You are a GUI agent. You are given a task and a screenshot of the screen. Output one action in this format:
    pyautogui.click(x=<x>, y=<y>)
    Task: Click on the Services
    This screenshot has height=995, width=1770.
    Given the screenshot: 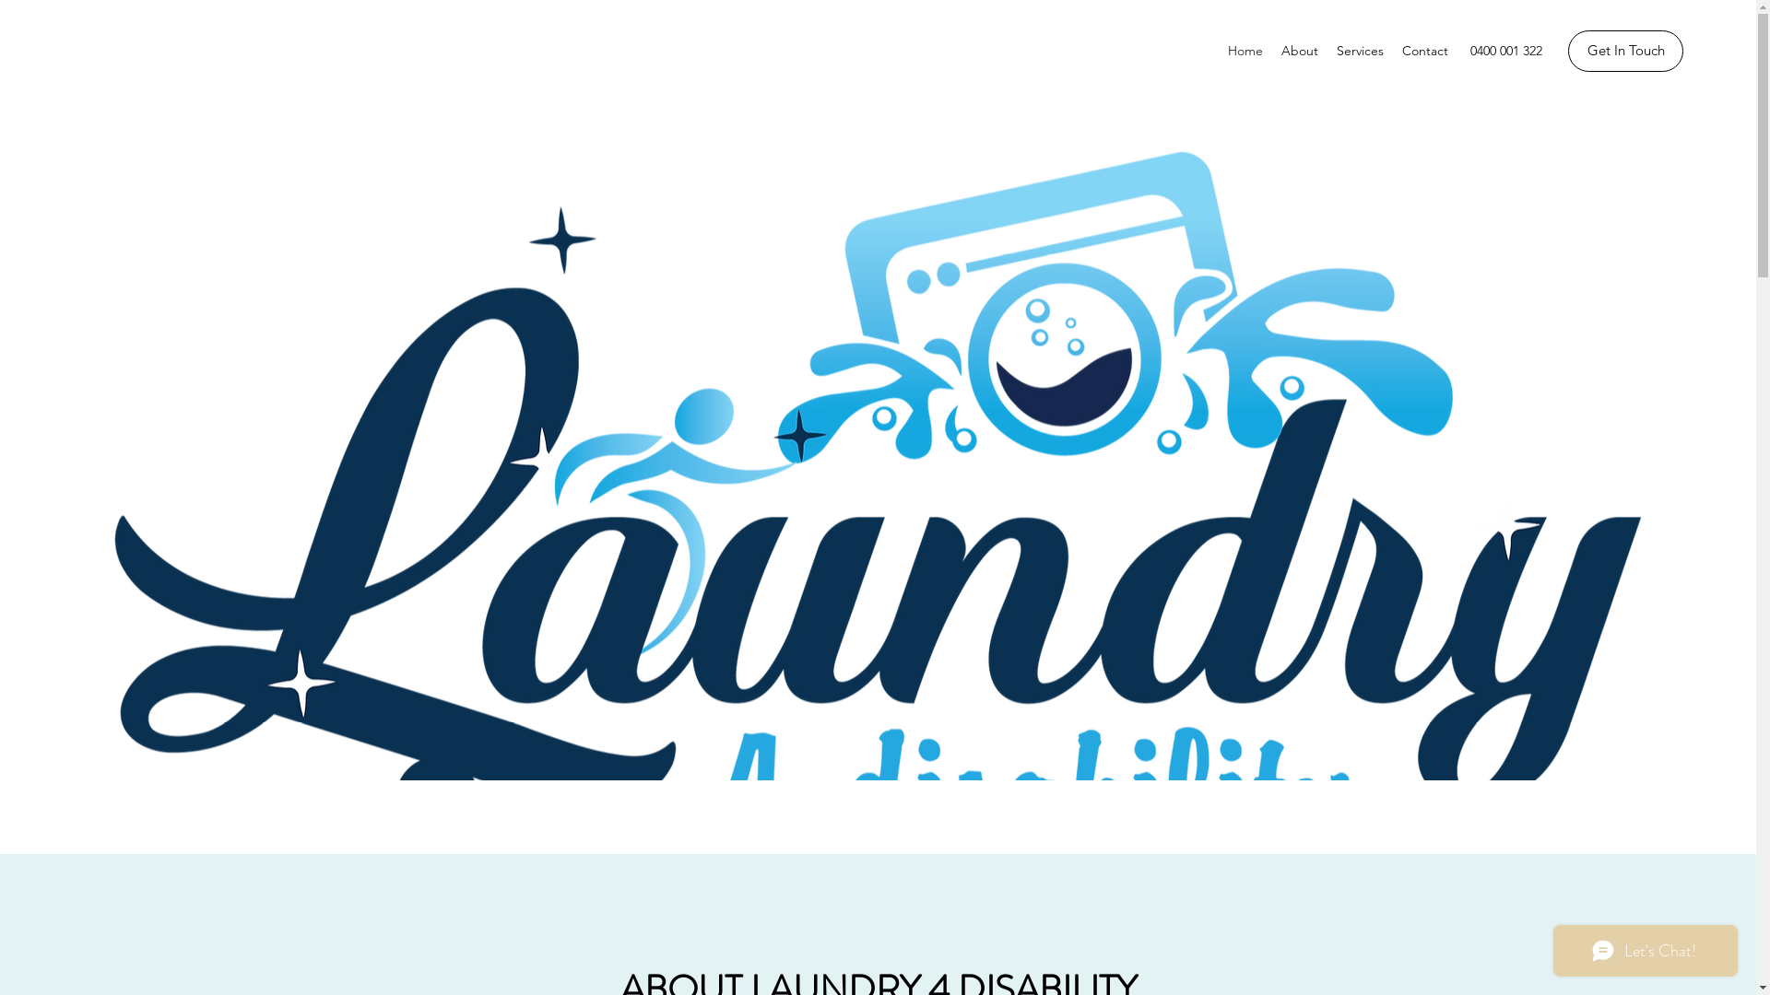 What is the action you would take?
    pyautogui.click(x=1361, y=51)
    